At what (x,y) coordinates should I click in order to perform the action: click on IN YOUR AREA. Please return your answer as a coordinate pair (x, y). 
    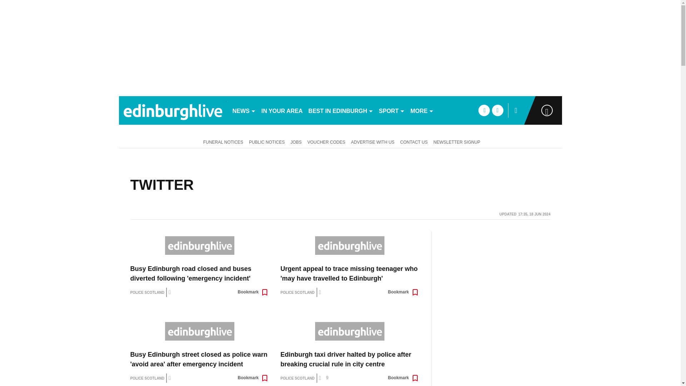
    Looking at the image, I should click on (282, 110).